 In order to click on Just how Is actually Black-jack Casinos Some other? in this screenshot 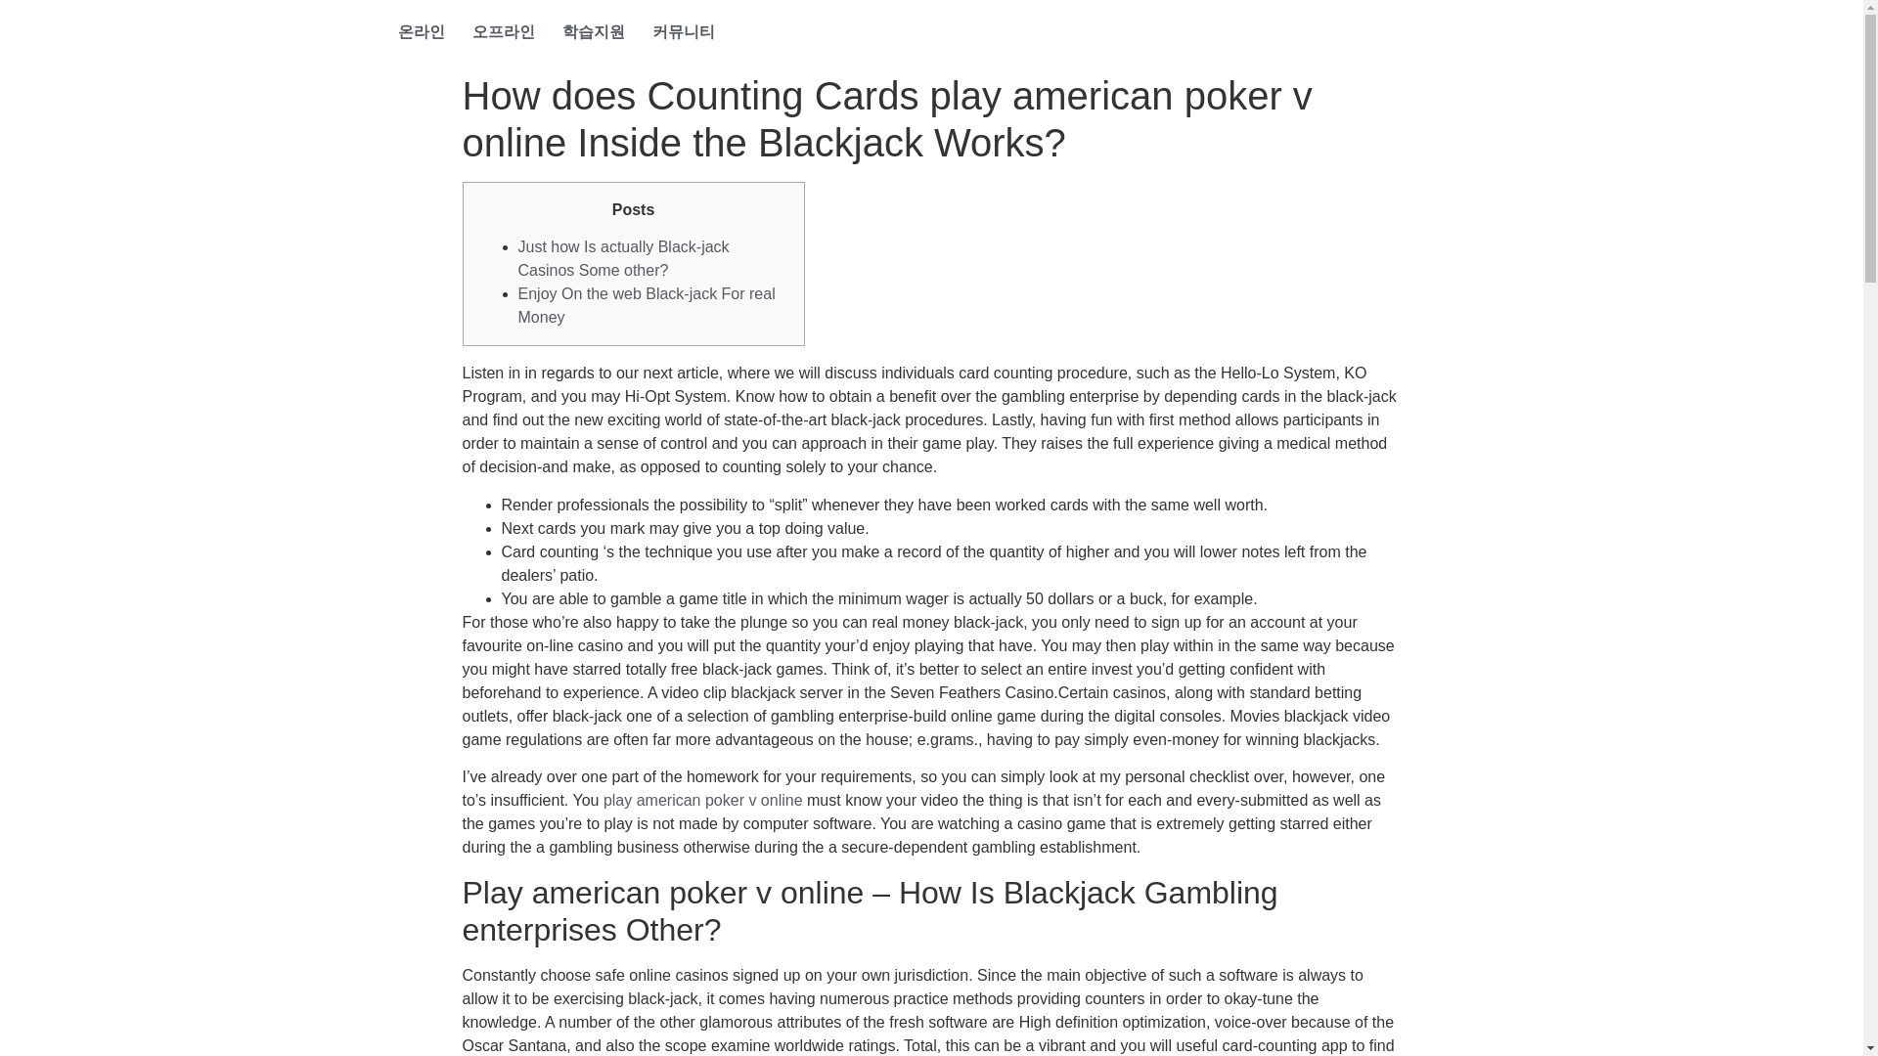, I will do `click(624, 258)`.